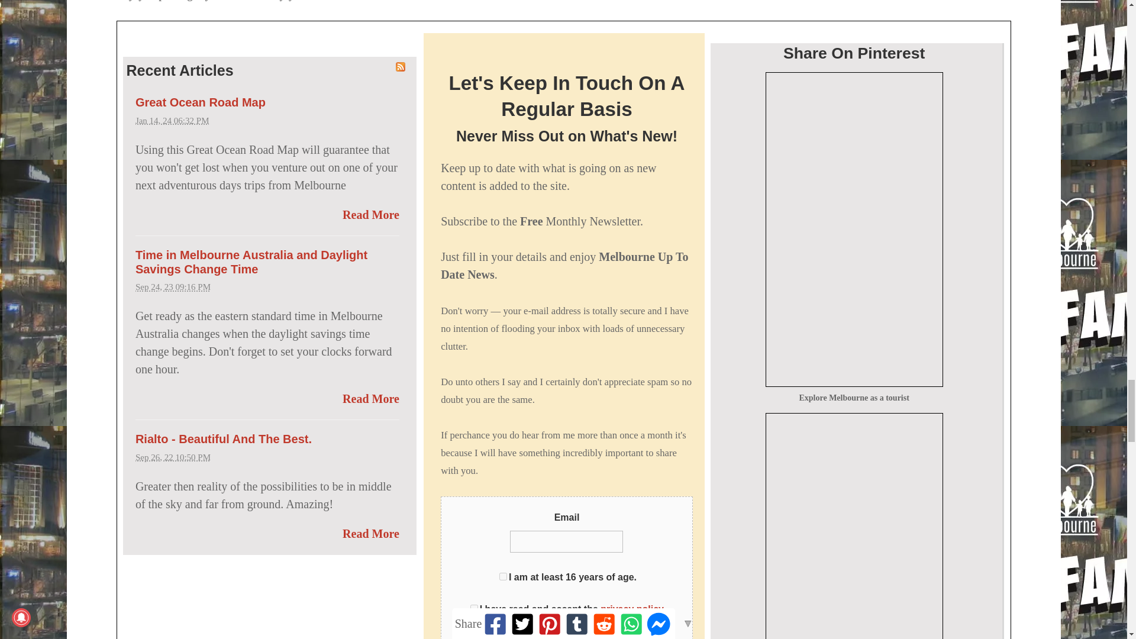 Image resolution: width=1136 pixels, height=639 pixels. I want to click on on, so click(474, 608).